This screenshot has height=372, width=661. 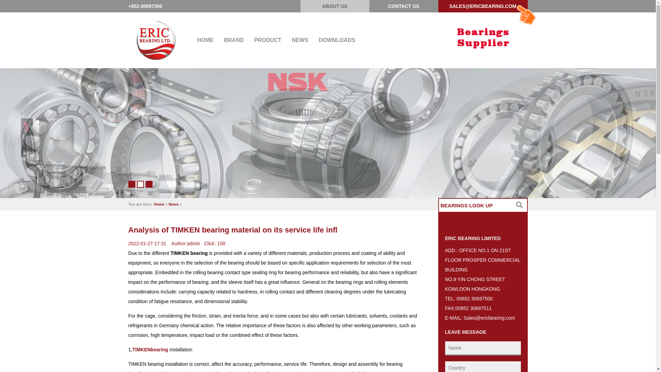 What do you see at coordinates (205, 40) in the screenshot?
I see `HOME` at bounding box center [205, 40].